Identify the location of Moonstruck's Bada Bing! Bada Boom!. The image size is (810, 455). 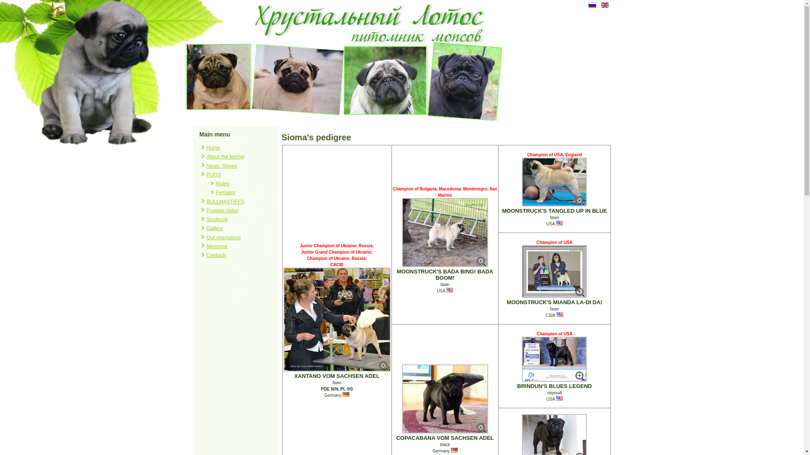
(445, 233).